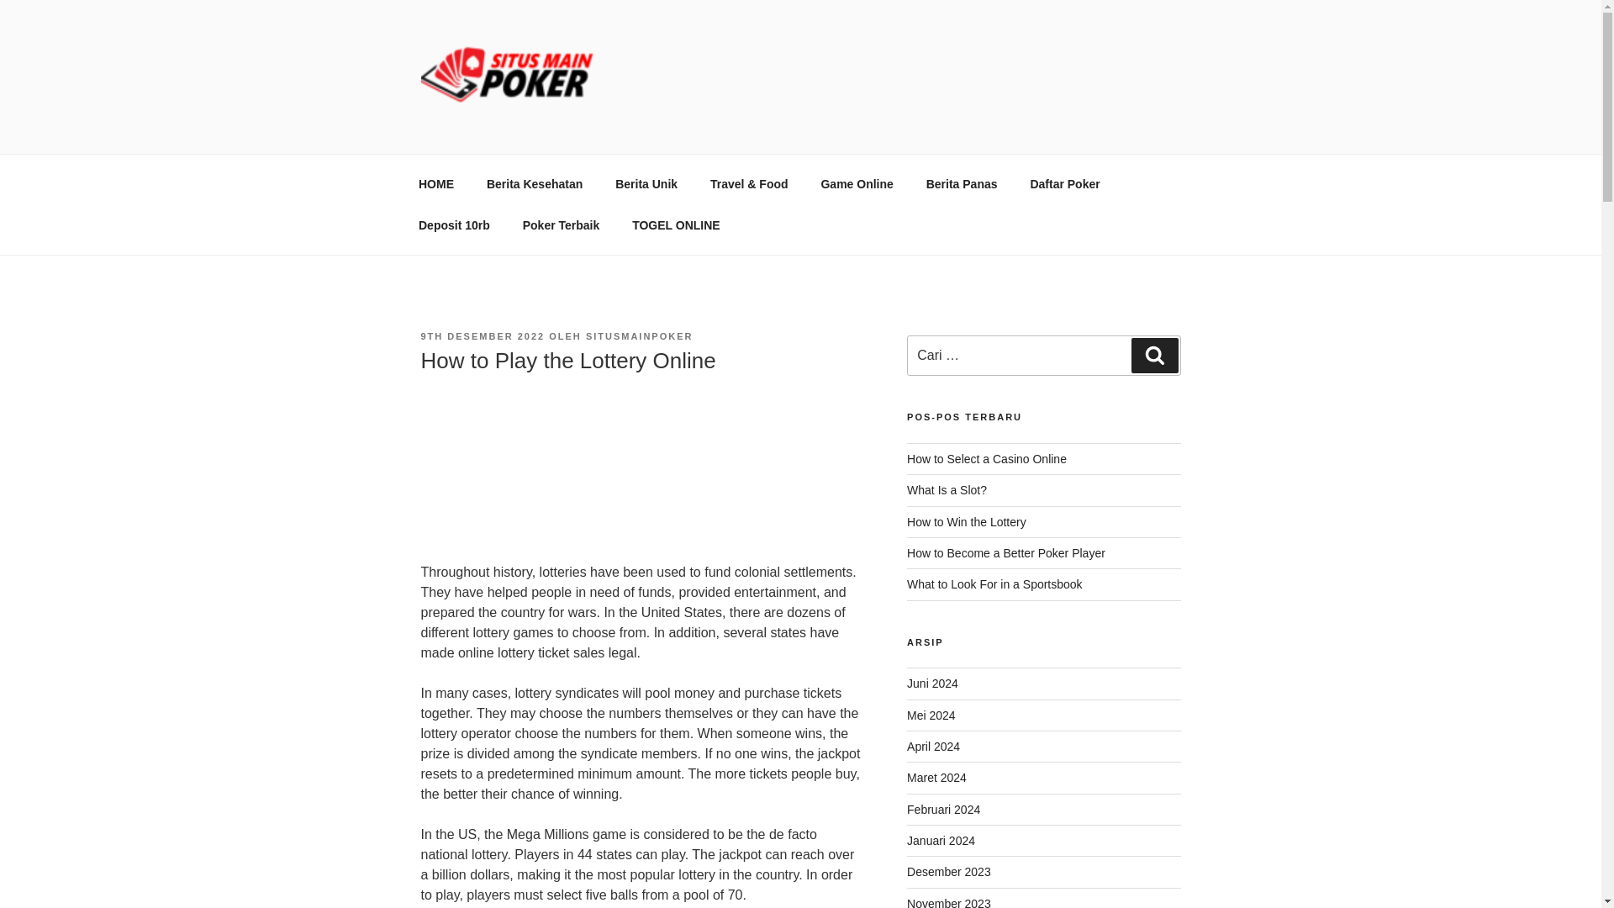 The height and width of the screenshot is (908, 1614). I want to click on April 2024, so click(933, 747).